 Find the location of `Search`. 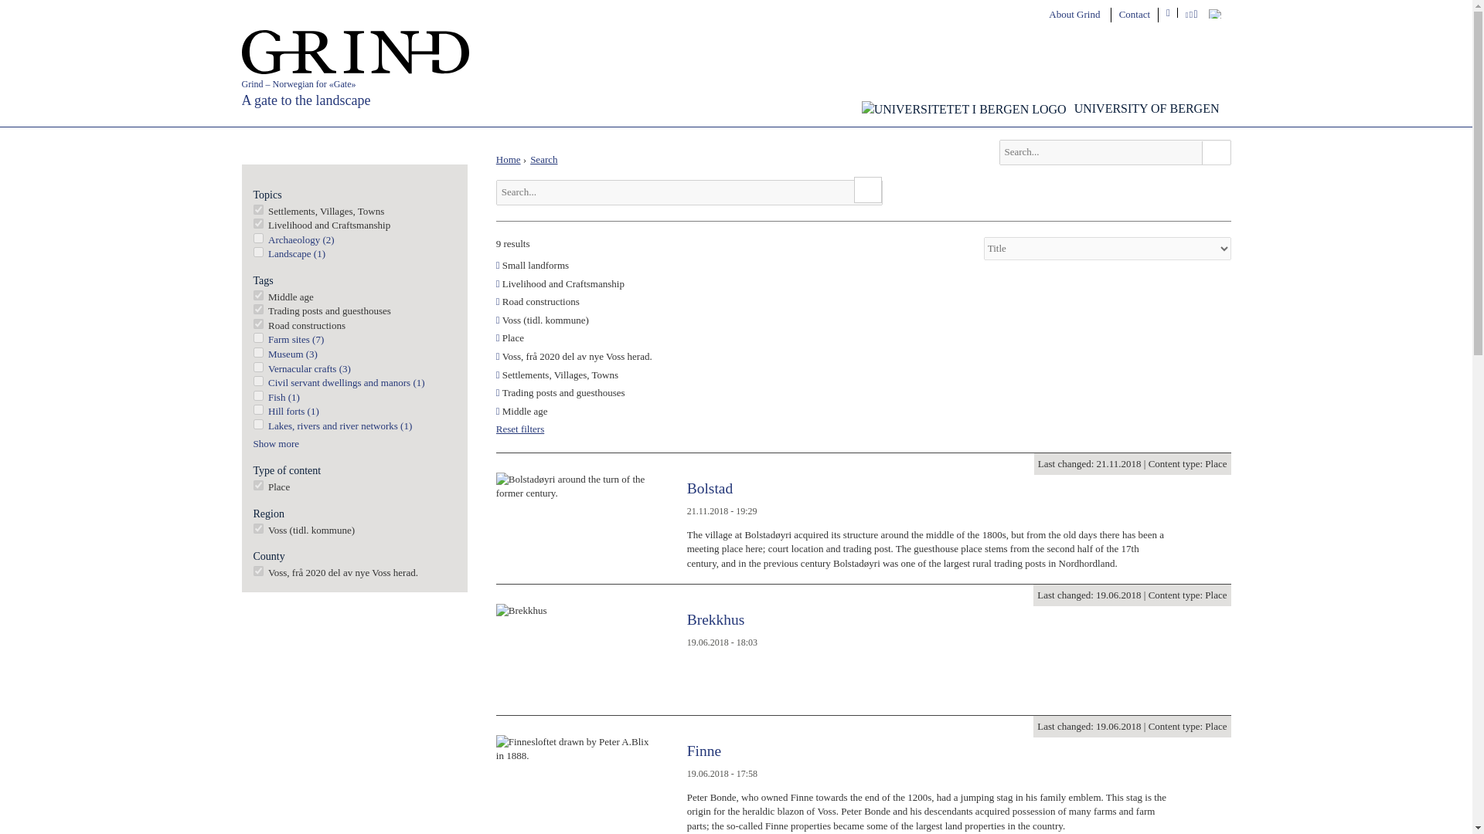

Search is located at coordinates (867, 190).